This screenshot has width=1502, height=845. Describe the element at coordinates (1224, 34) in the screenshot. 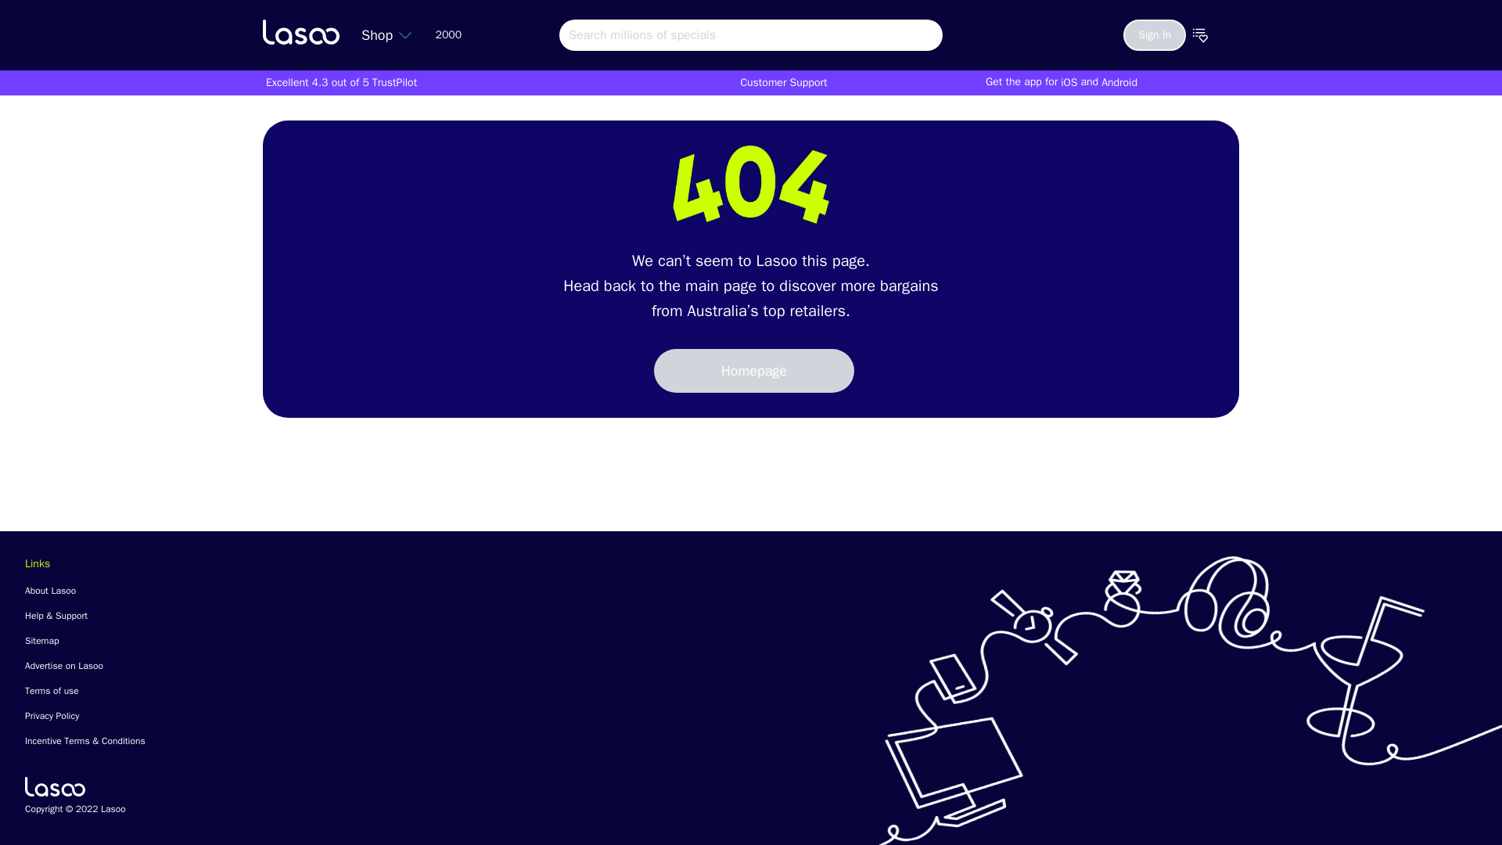

I see `Go to cart` at that location.